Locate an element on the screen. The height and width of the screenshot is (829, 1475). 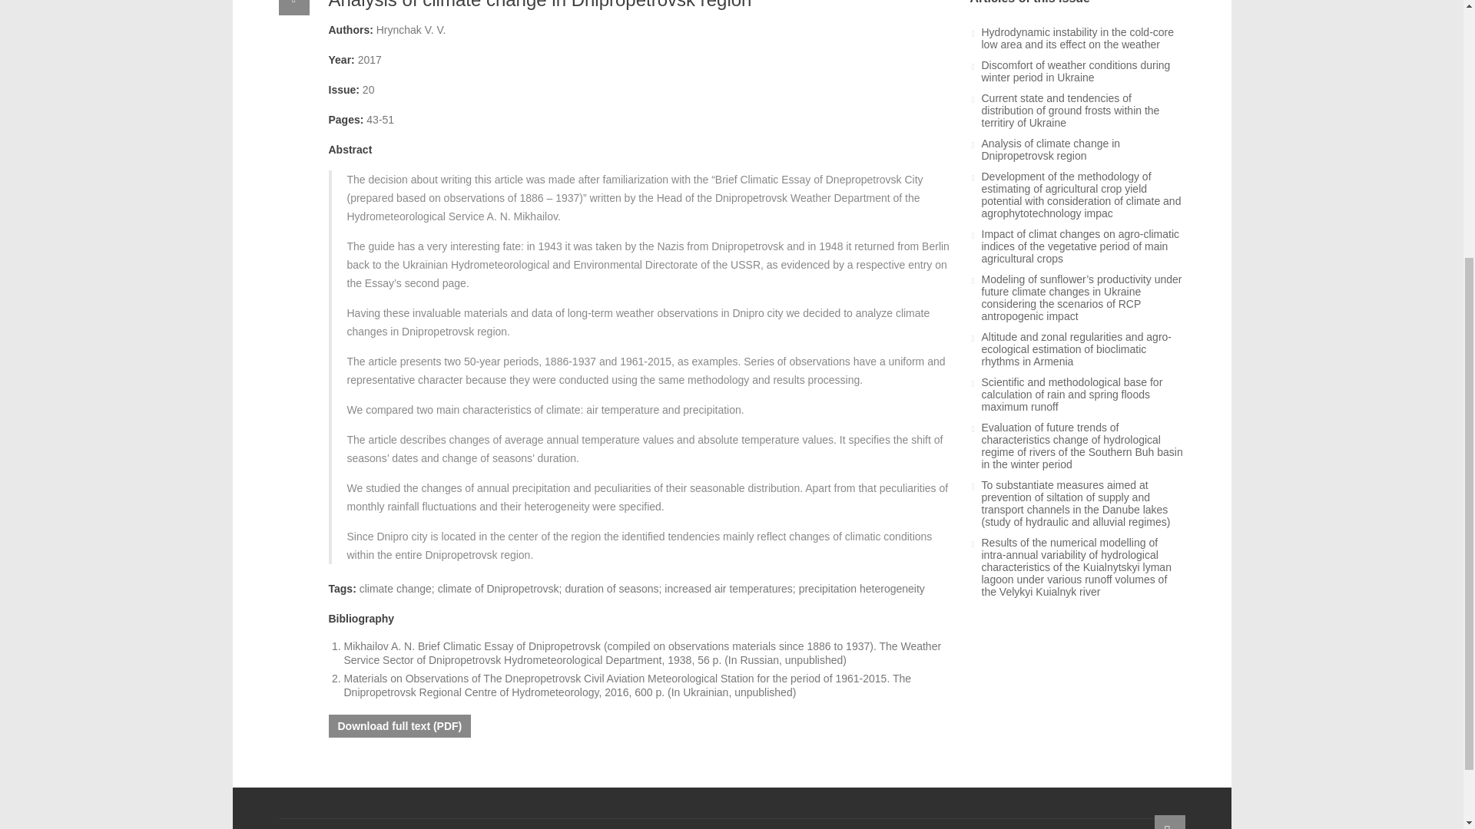
Analysis of climate change in Dnipropetrovsk region is located at coordinates (541, 5).